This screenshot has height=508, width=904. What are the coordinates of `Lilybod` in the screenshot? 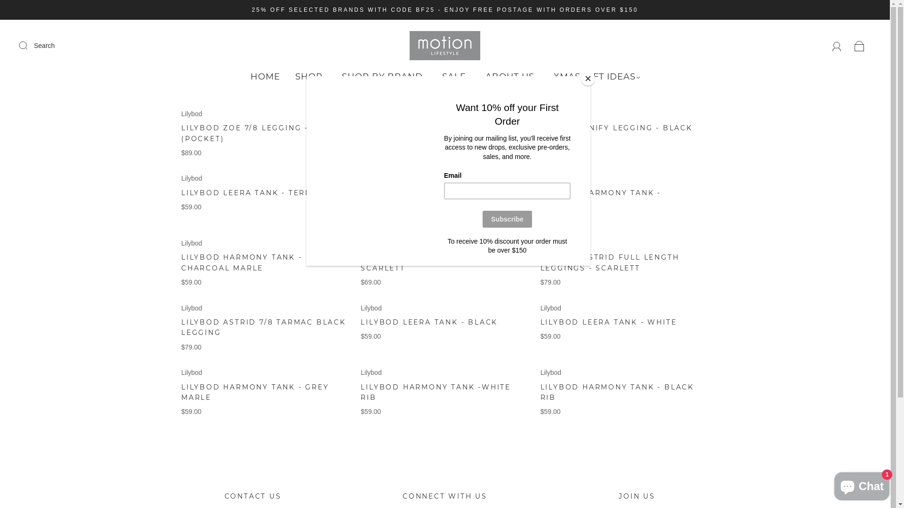 It's located at (551, 243).